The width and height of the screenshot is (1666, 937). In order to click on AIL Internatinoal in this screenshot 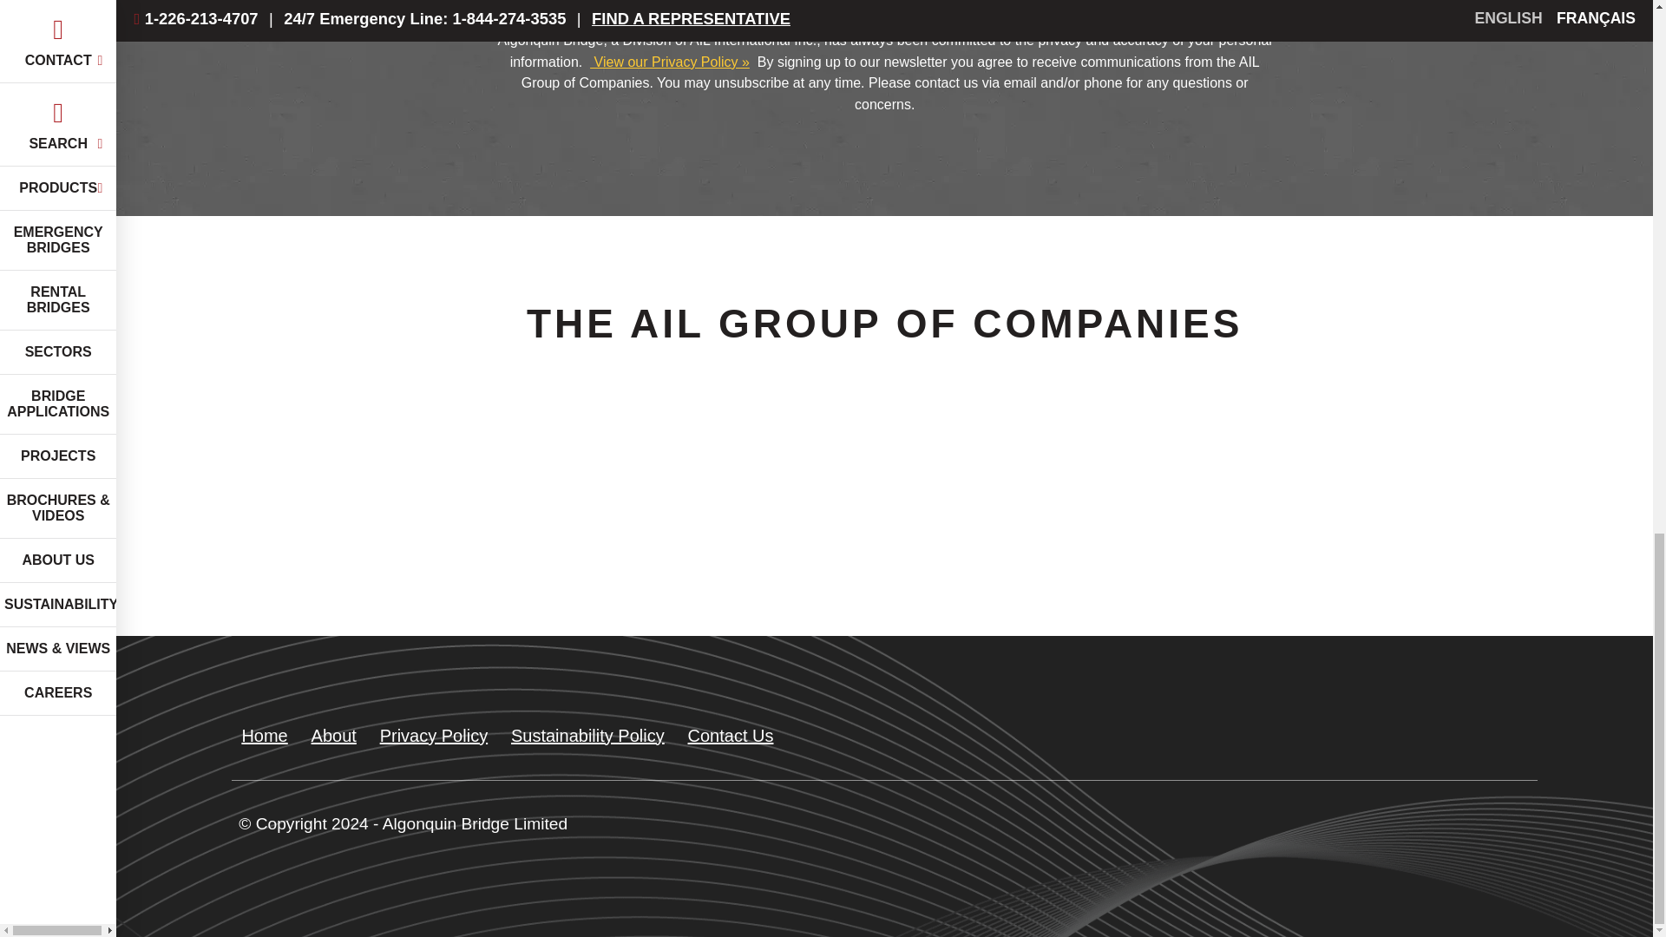, I will do `click(897, 529)`.